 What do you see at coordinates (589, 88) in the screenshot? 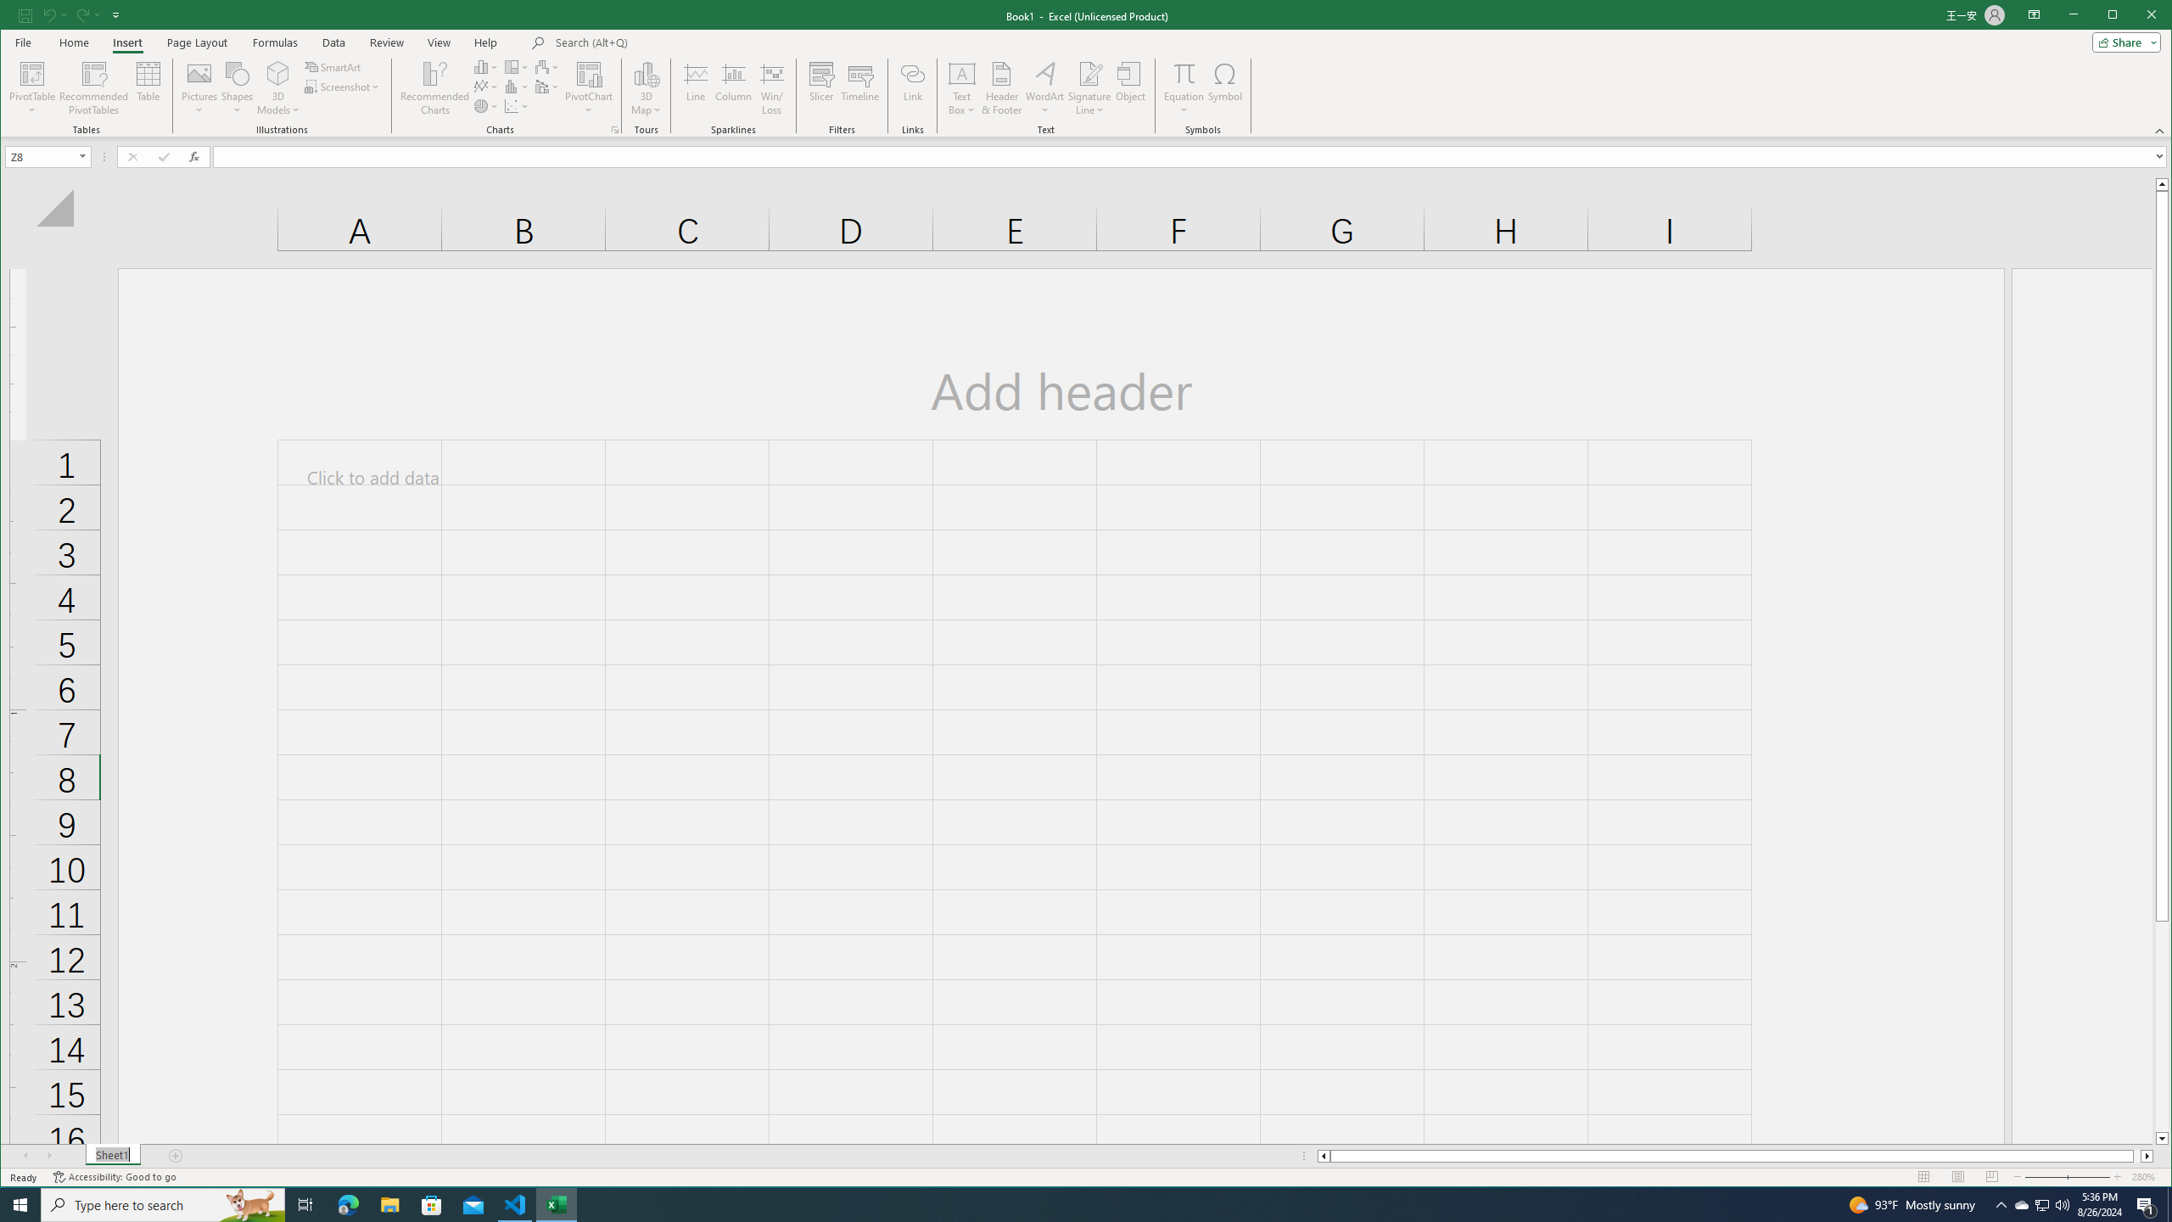
I see `PivotChart` at bounding box center [589, 88].